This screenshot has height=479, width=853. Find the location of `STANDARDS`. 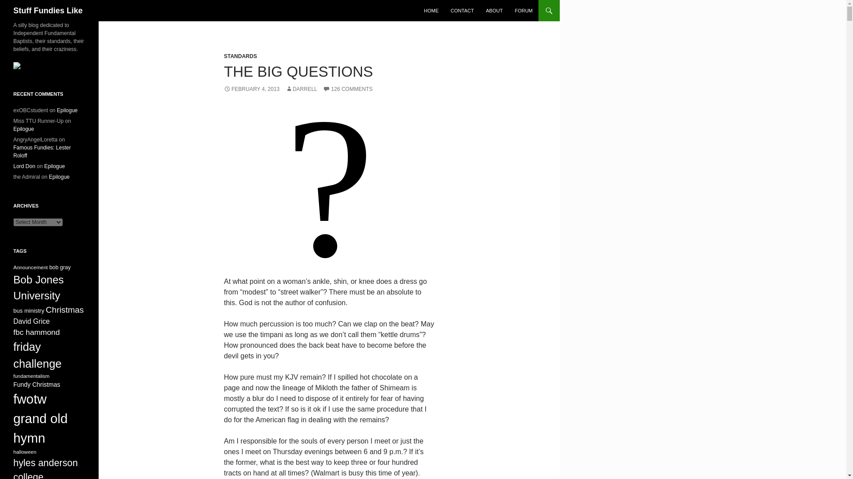

STANDARDS is located at coordinates (240, 56).